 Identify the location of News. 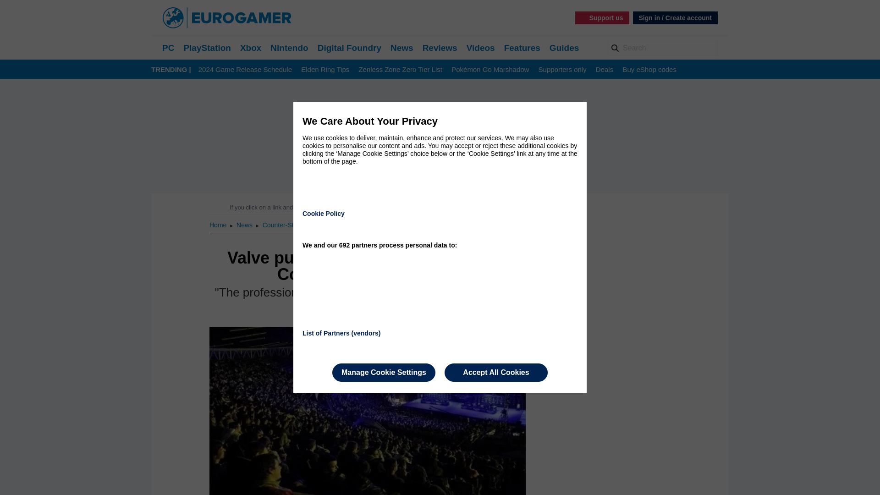
(402, 48).